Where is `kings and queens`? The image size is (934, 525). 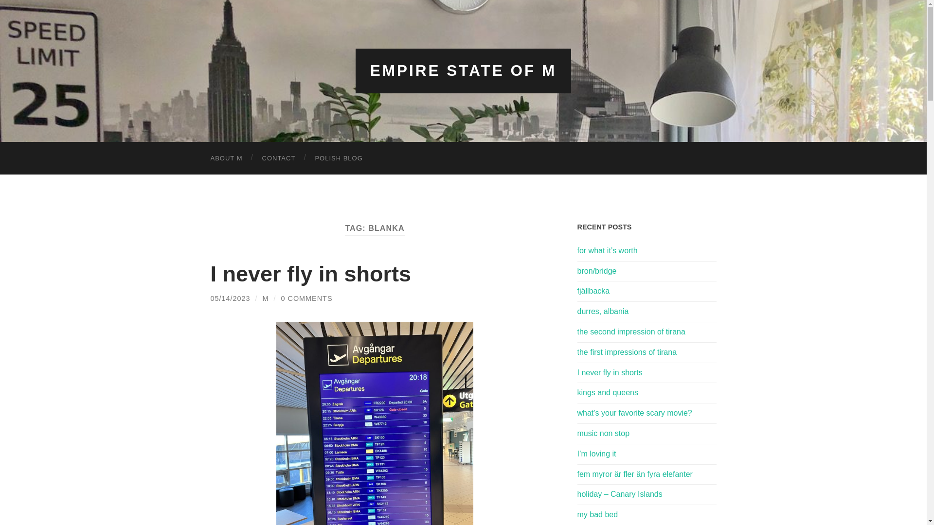 kings and queens is located at coordinates (647, 393).